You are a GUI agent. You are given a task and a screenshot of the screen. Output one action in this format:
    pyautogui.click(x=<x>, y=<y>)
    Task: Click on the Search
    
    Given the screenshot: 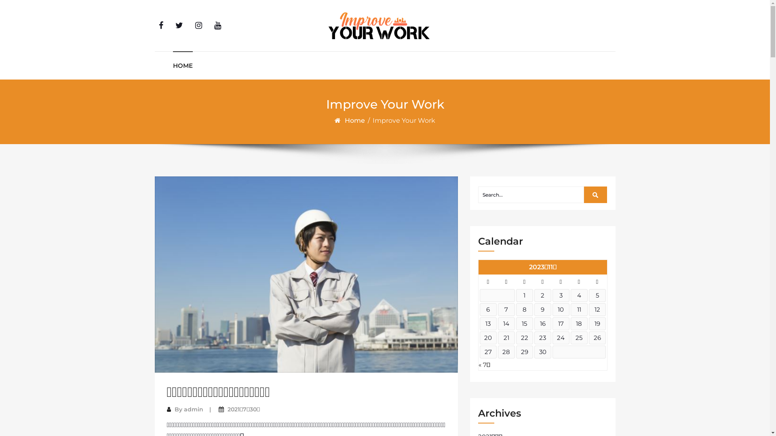 What is the action you would take?
    pyautogui.click(x=596, y=195)
    